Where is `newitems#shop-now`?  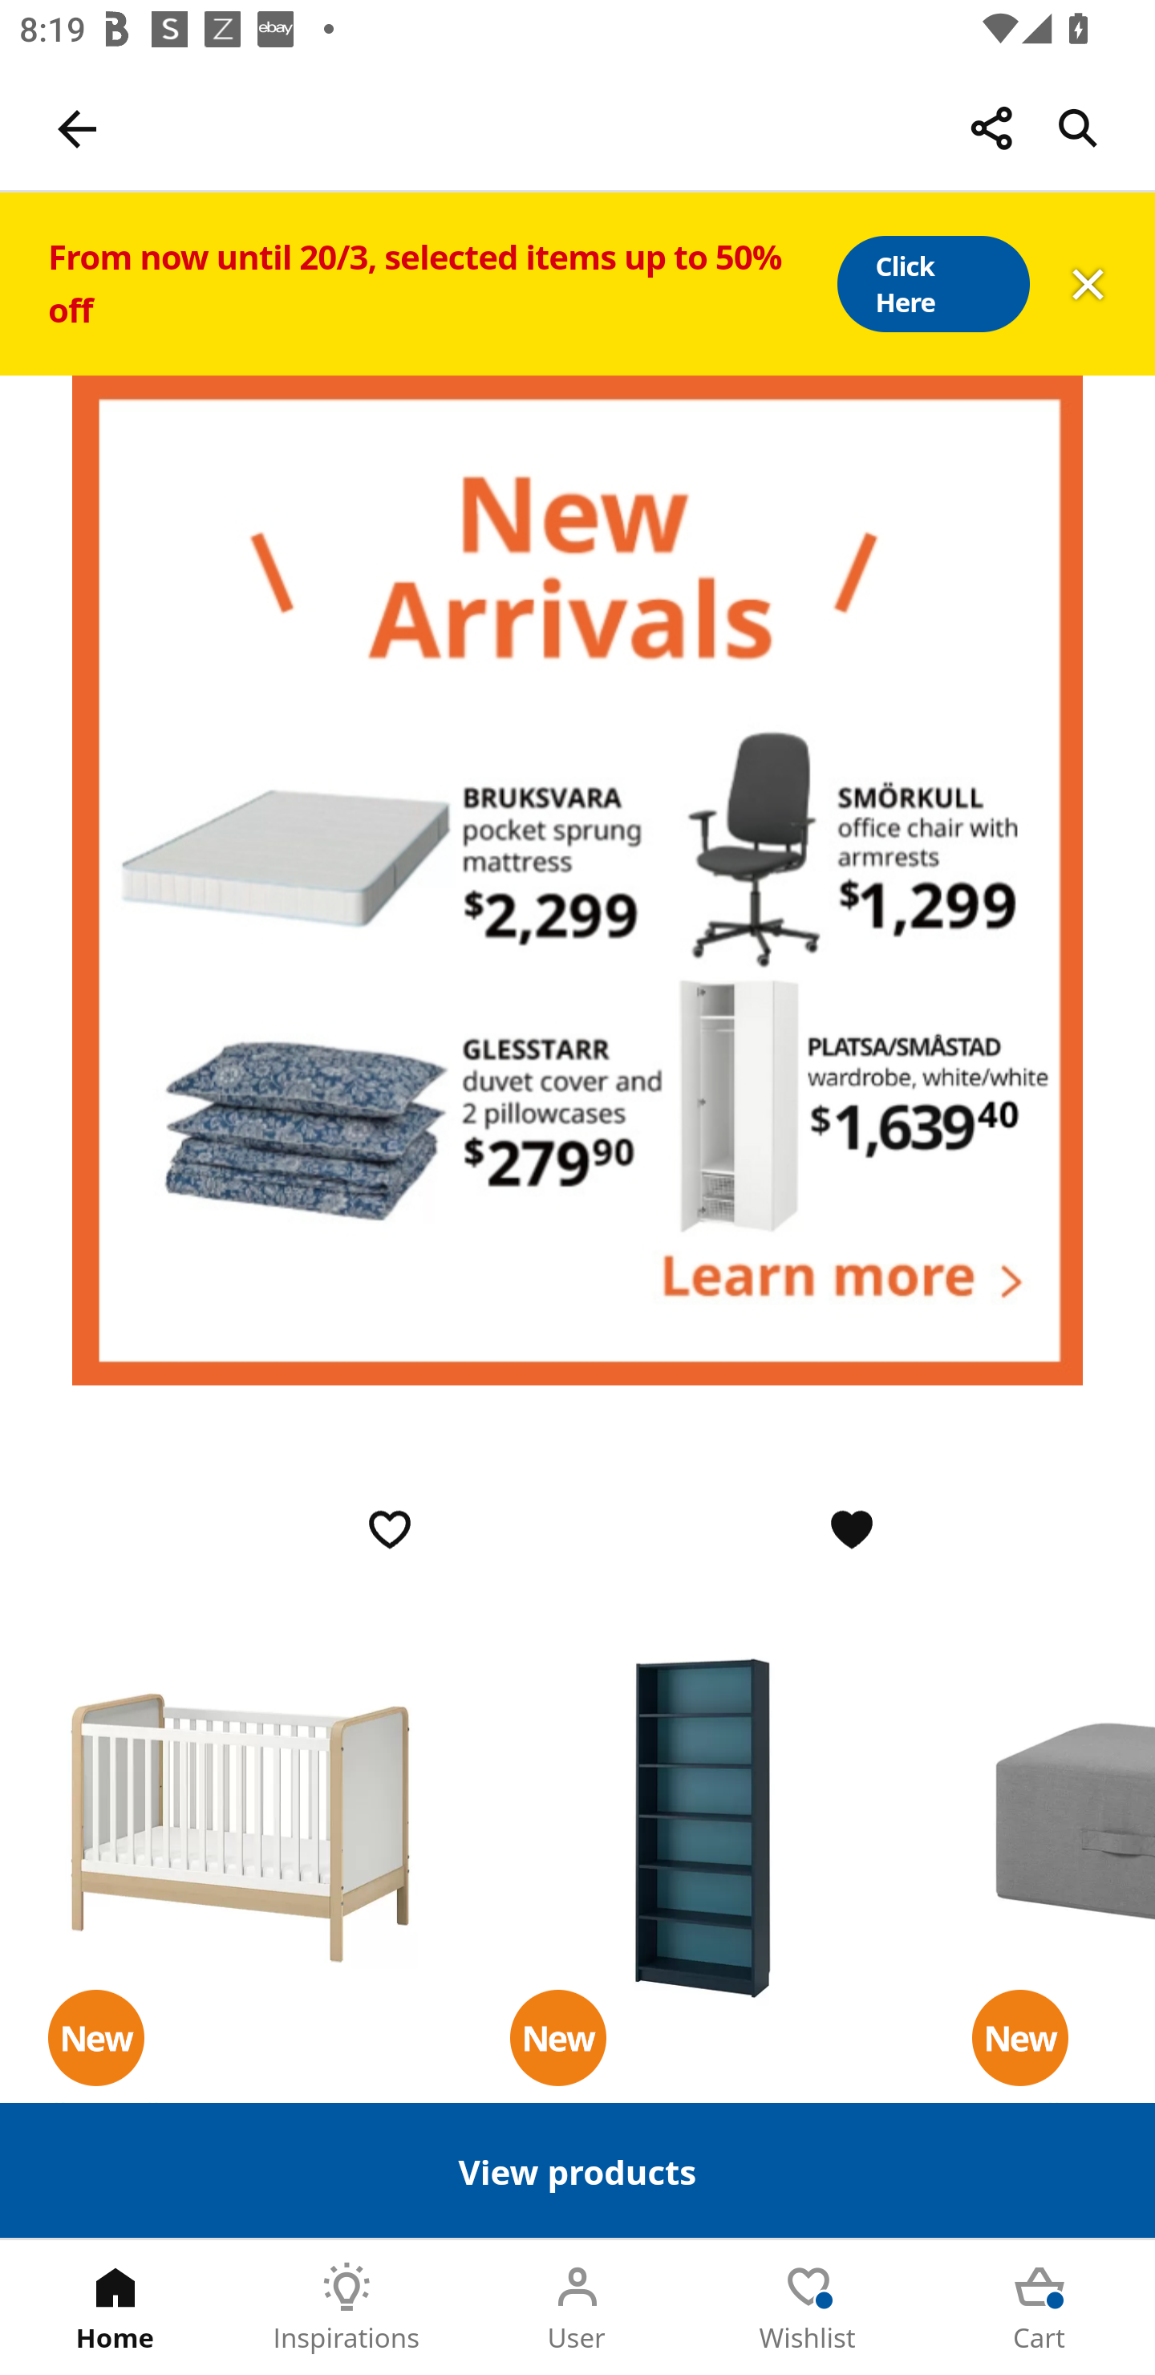
newitems#shop-now is located at coordinates (577, 879).